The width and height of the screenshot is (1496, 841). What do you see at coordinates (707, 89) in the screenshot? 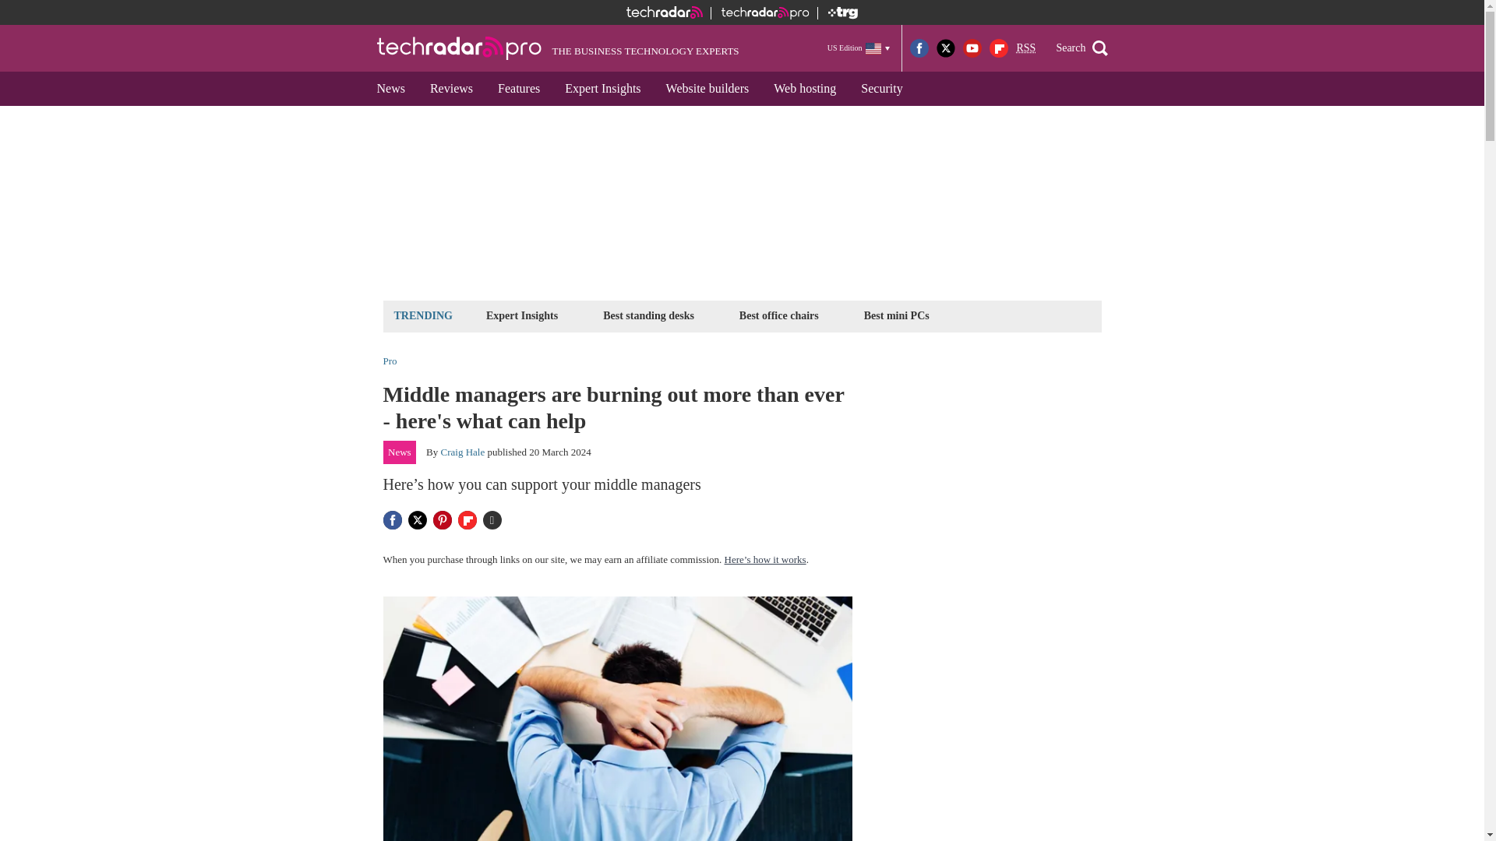
I see `Website builders` at bounding box center [707, 89].